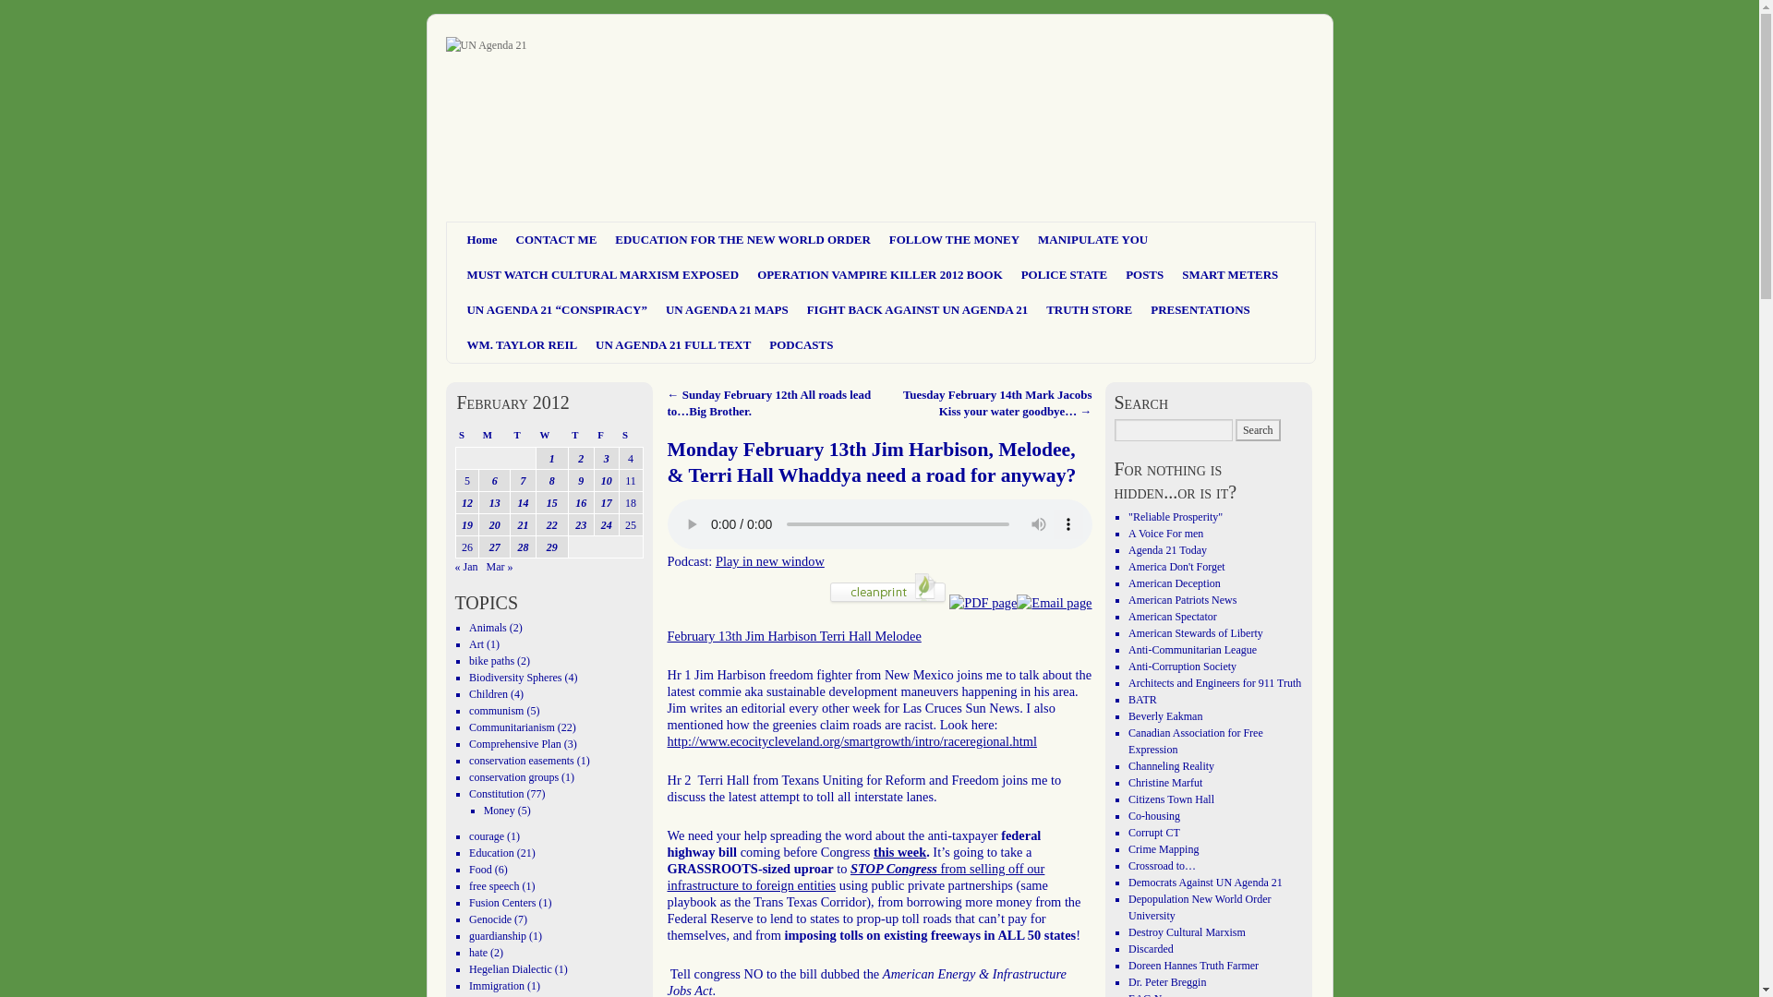 The image size is (1773, 997). Describe the element at coordinates (918, 310) in the screenshot. I see `FIGHT BACK AGAINST UN AGENDA 21` at that location.